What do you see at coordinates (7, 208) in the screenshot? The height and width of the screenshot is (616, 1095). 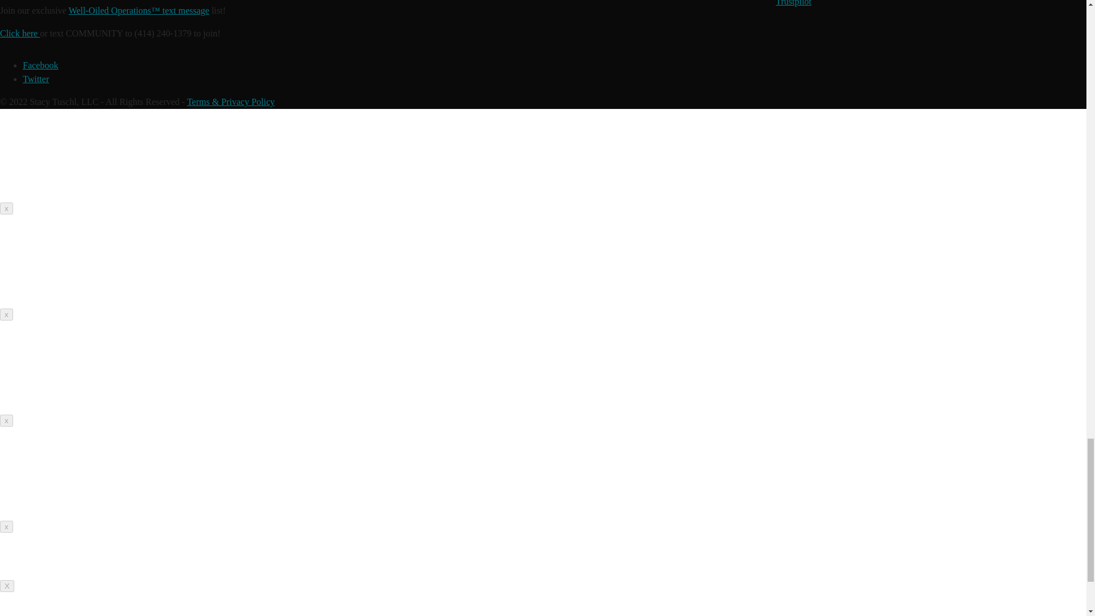 I see `x` at bounding box center [7, 208].